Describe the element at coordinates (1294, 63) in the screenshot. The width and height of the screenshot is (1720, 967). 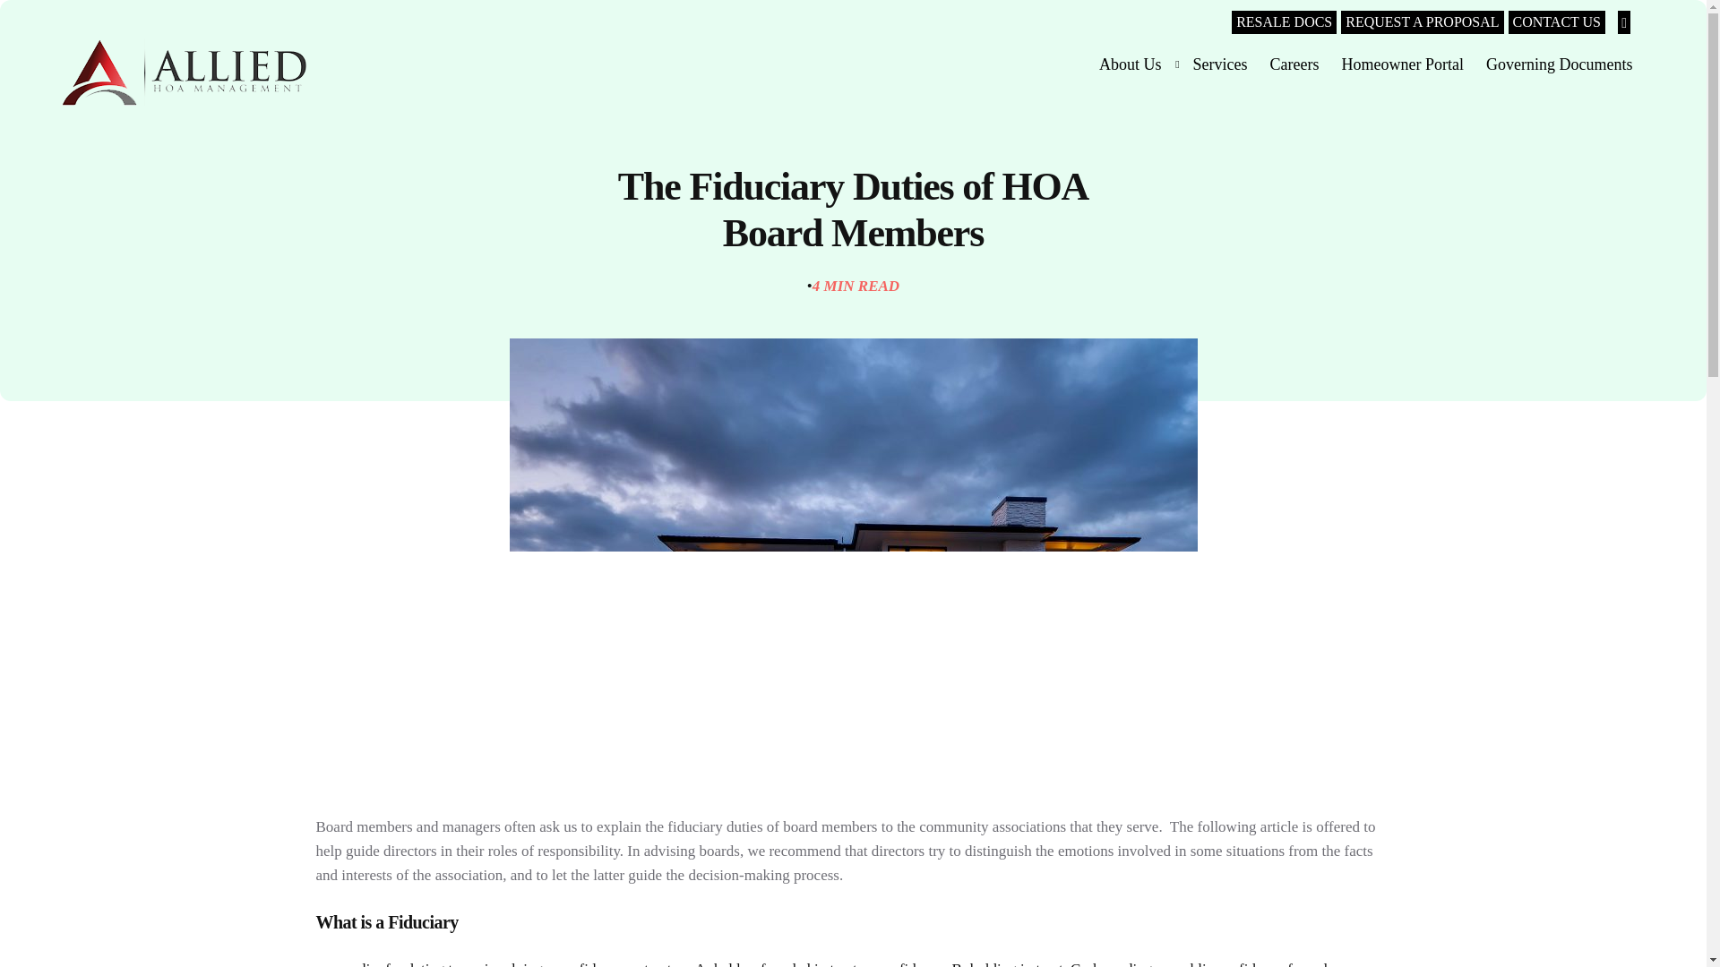
I see `Careers` at that location.